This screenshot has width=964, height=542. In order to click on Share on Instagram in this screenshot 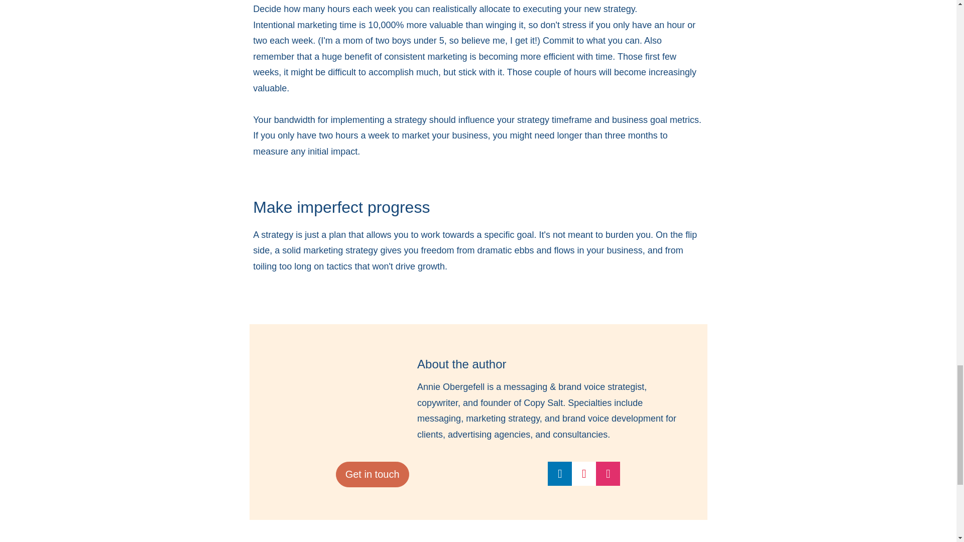, I will do `click(608, 474)`.